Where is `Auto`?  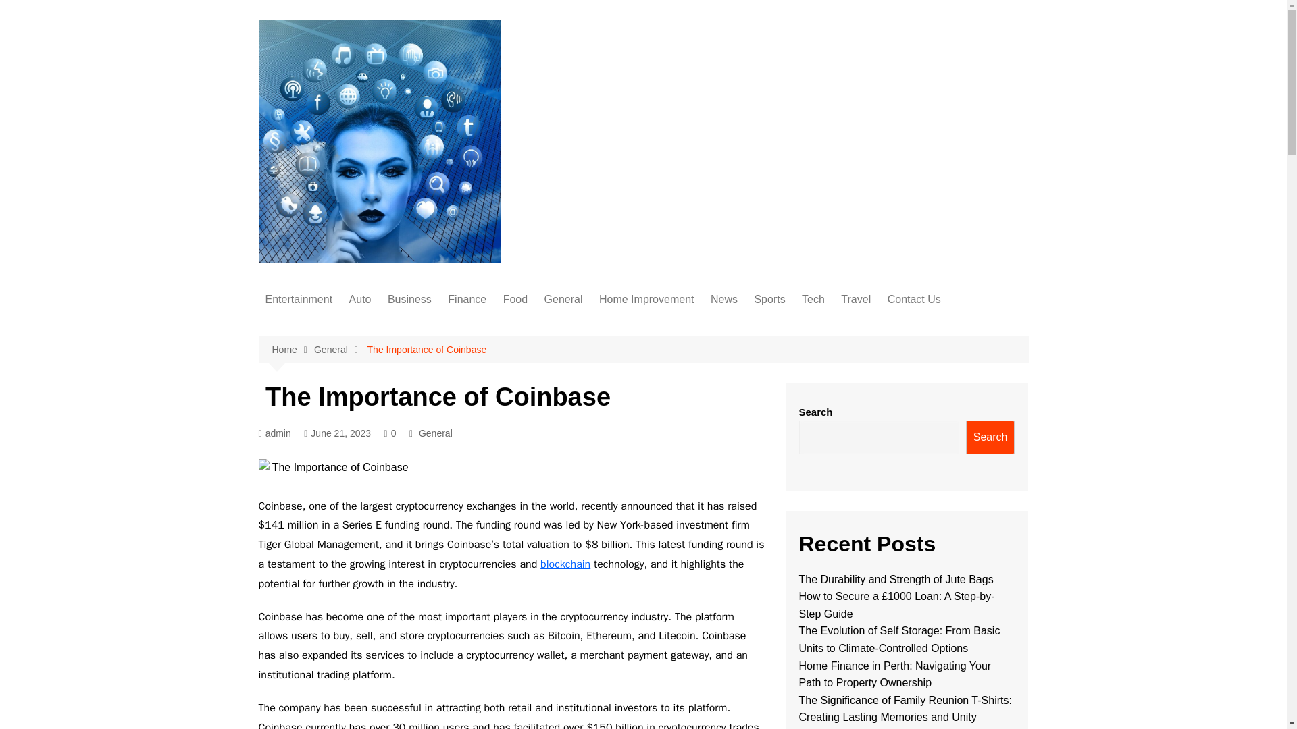
Auto is located at coordinates (360, 300).